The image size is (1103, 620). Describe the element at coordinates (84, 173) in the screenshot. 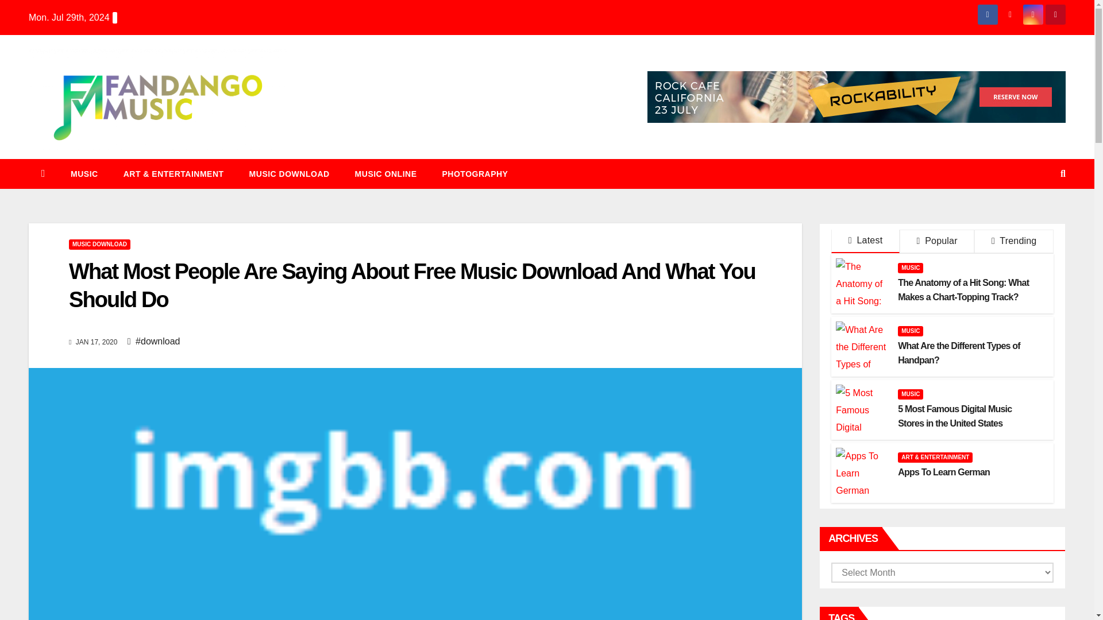

I see `MUSIC` at that location.